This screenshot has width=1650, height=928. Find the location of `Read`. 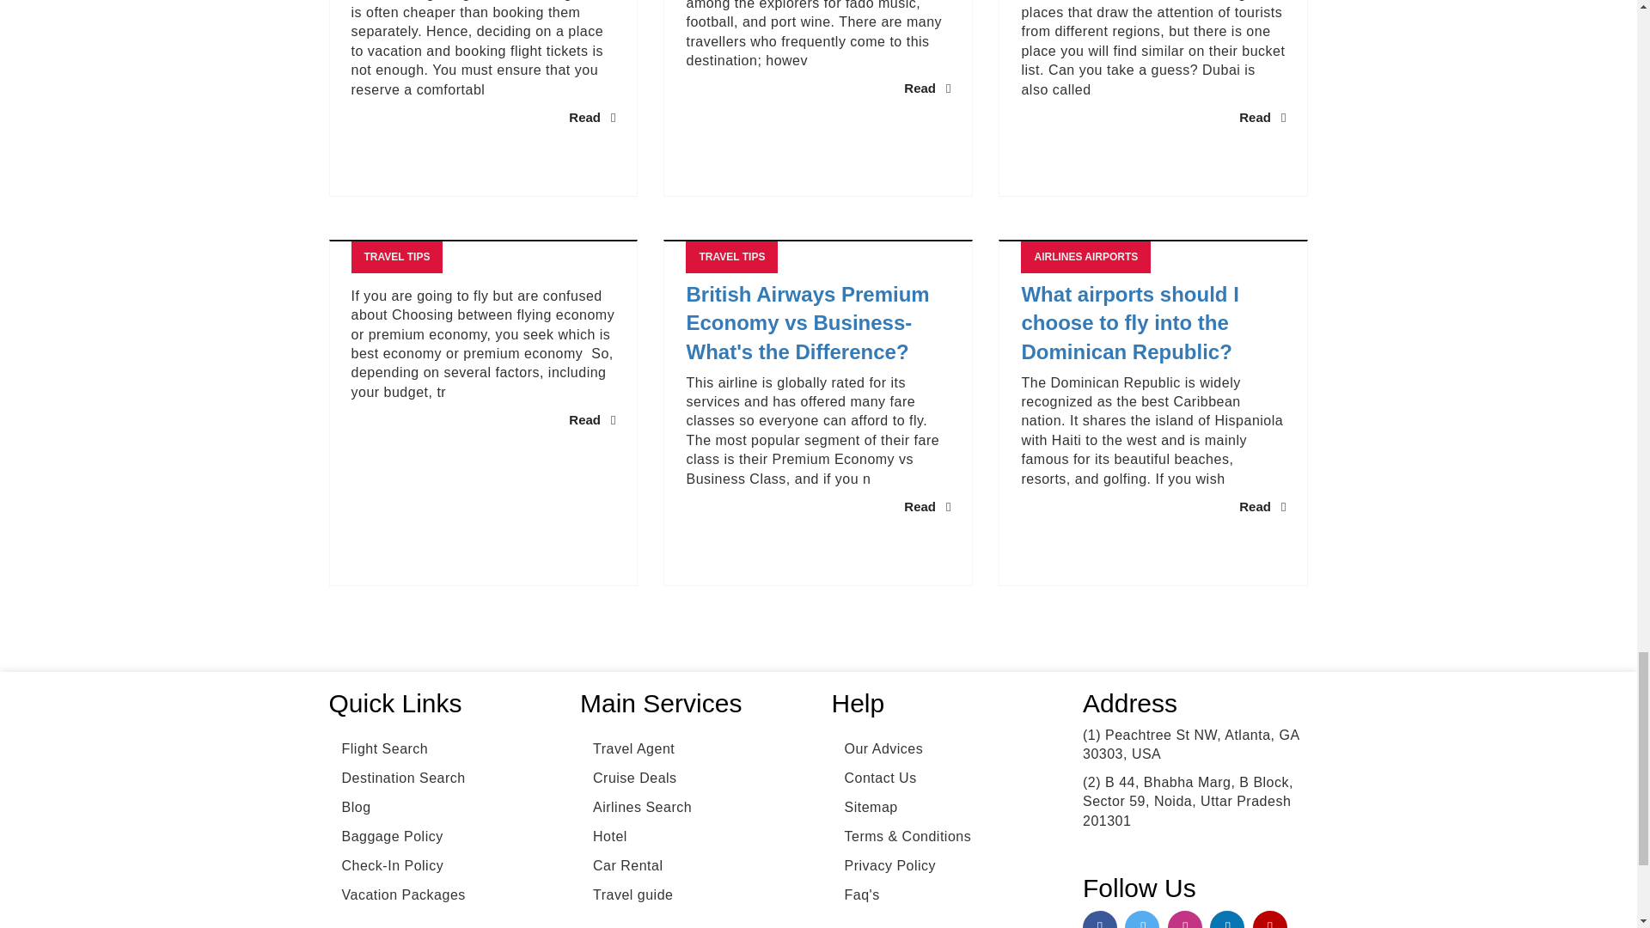

Read is located at coordinates (926, 506).